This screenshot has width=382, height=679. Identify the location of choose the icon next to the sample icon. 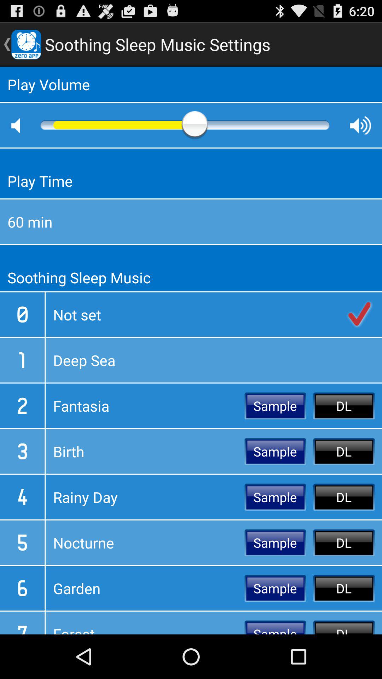
(145, 406).